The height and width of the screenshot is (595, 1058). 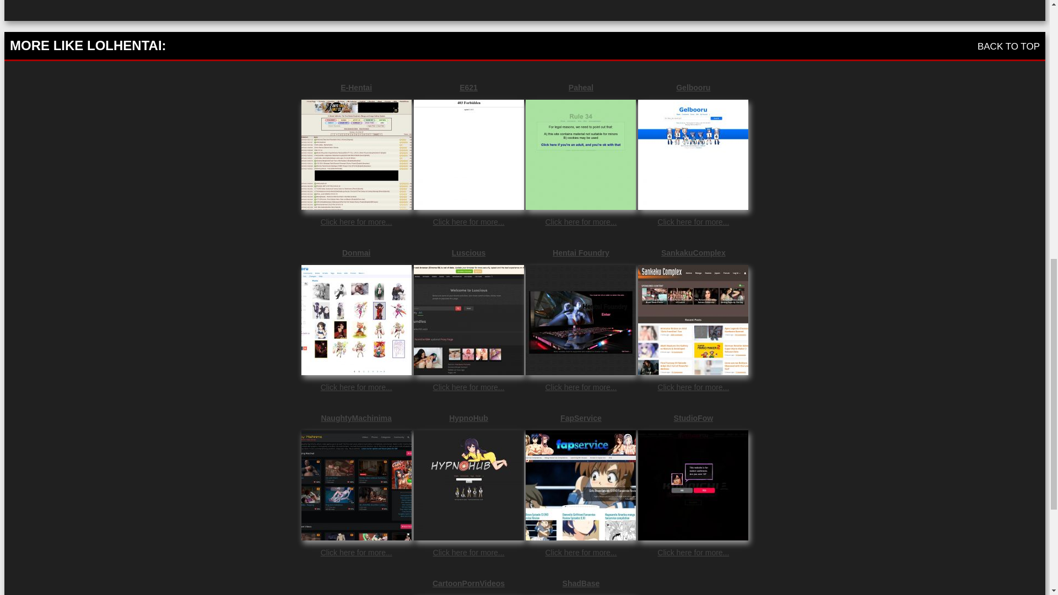 What do you see at coordinates (468, 222) in the screenshot?
I see `Click here for more...` at bounding box center [468, 222].